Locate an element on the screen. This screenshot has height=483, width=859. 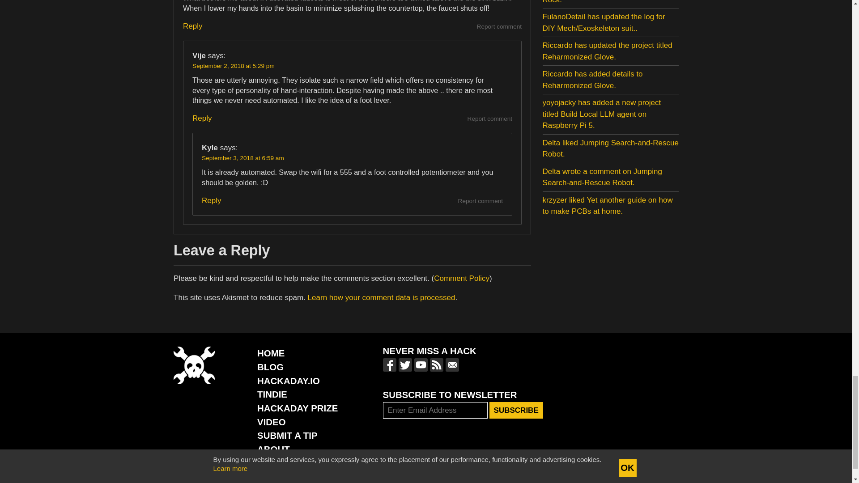
Subscribe is located at coordinates (516, 411).